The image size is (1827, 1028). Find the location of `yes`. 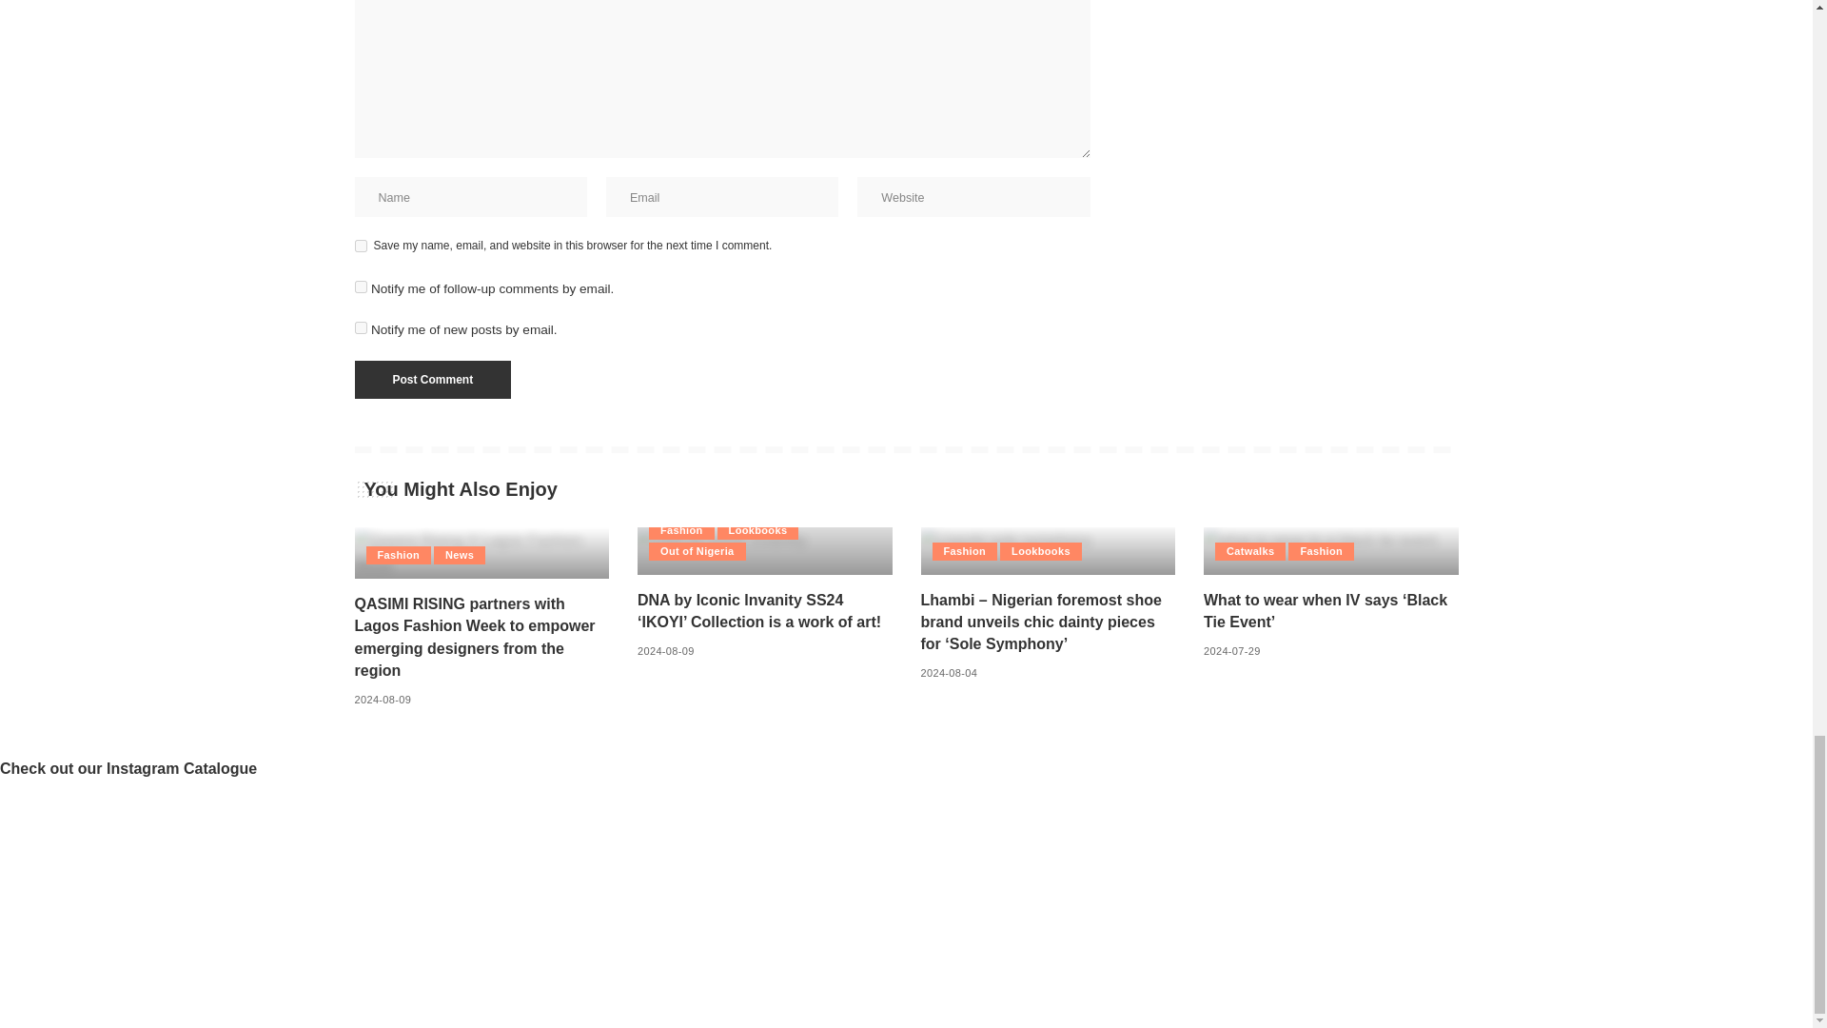

yes is located at coordinates (360, 246).